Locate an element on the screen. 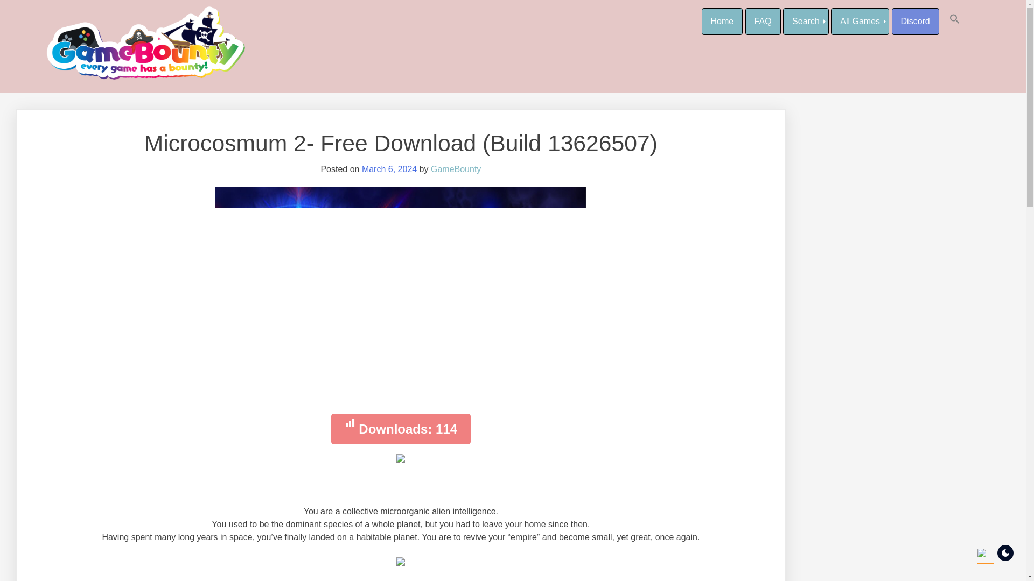  Search is located at coordinates (806, 22).